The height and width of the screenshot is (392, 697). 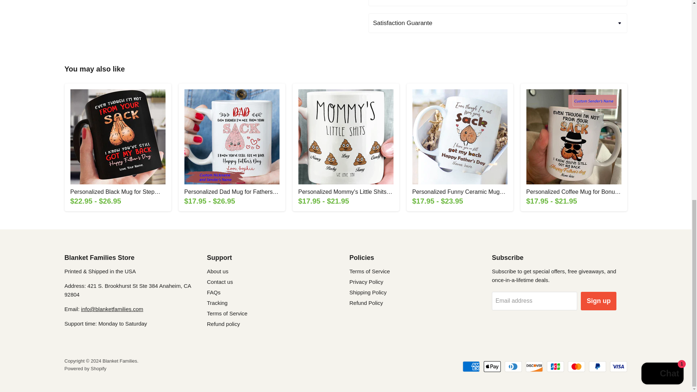 I want to click on Apple Pay, so click(x=492, y=366).